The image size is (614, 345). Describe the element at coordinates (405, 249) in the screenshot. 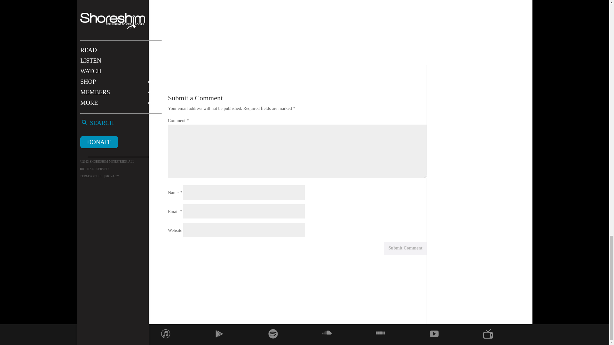

I see `Submit Comment` at that location.